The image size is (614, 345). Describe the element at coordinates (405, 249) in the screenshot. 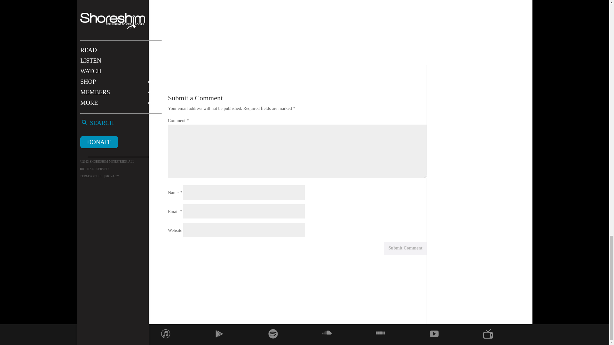

I see `Submit Comment` at that location.